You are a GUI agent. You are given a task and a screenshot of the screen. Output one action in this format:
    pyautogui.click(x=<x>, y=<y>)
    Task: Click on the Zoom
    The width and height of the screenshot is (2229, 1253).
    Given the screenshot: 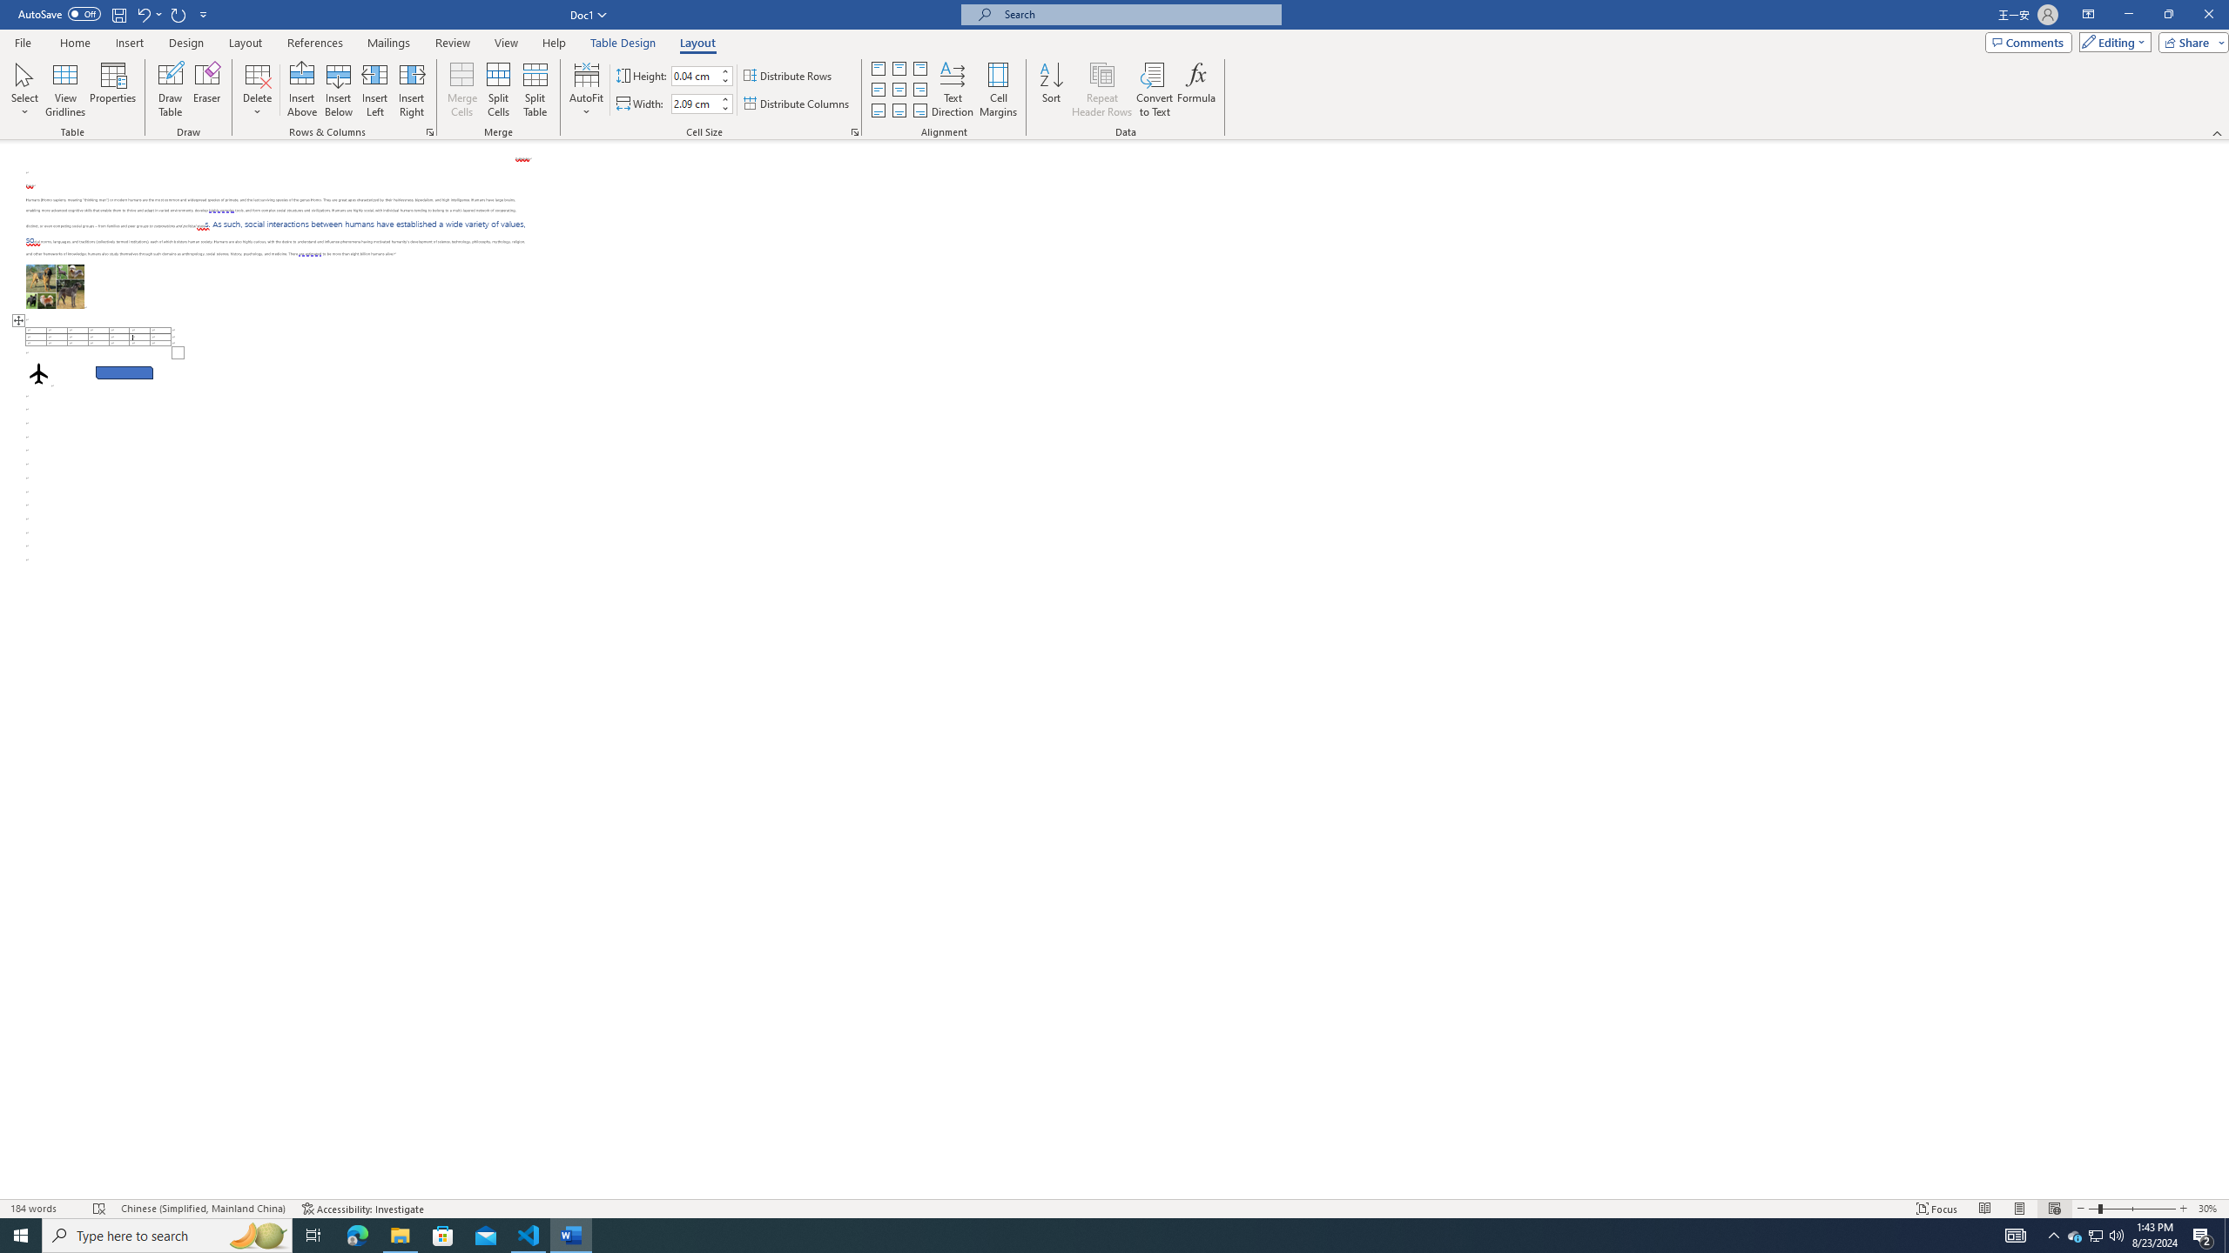 What is the action you would take?
    pyautogui.click(x=2131, y=1209)
    